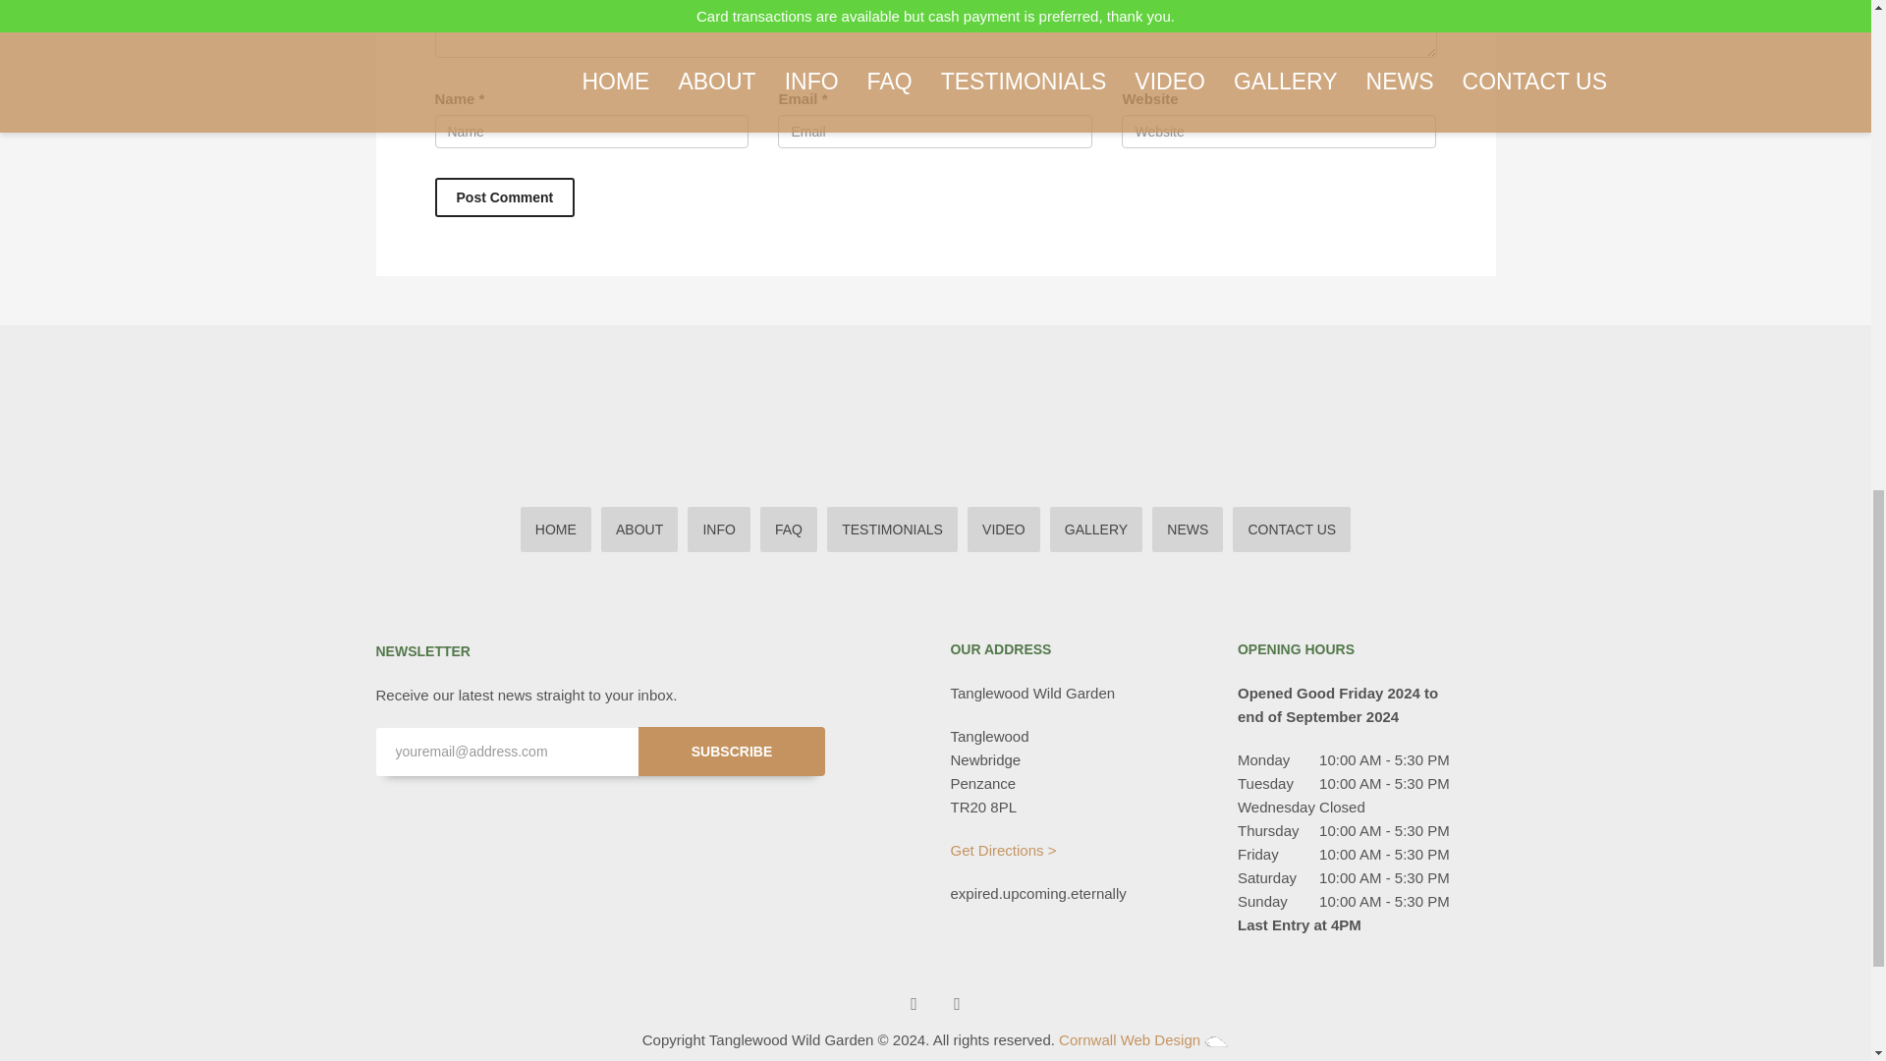 Image resolution: width=1886 pixels, height=1061 pixels. Describe the element at coordinates (1096, 529) in the screenshot. I see `GALLERY` at that location.